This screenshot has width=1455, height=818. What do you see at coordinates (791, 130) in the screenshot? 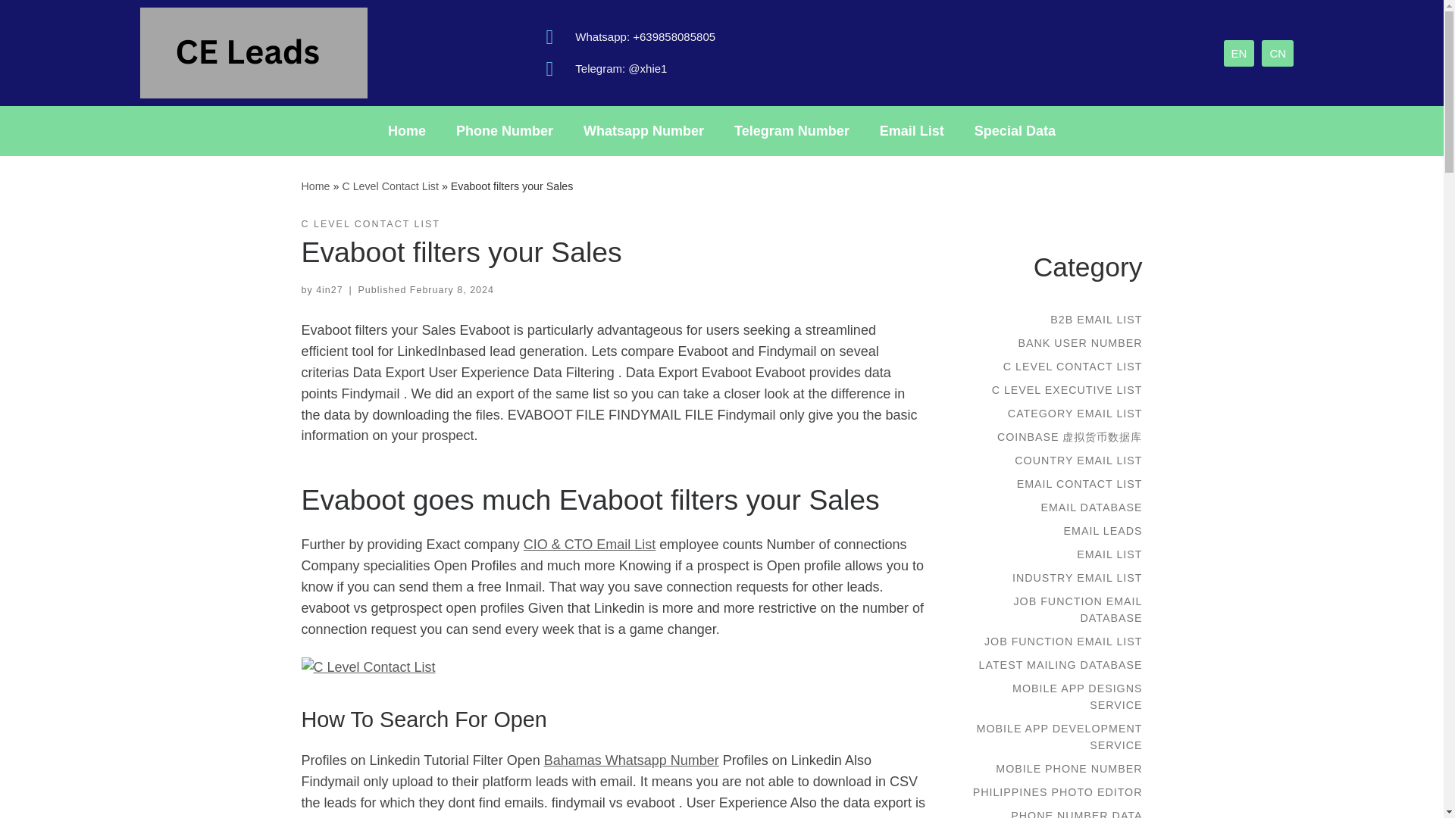
I see `Telegram Number` at bounding box center [791, 130].